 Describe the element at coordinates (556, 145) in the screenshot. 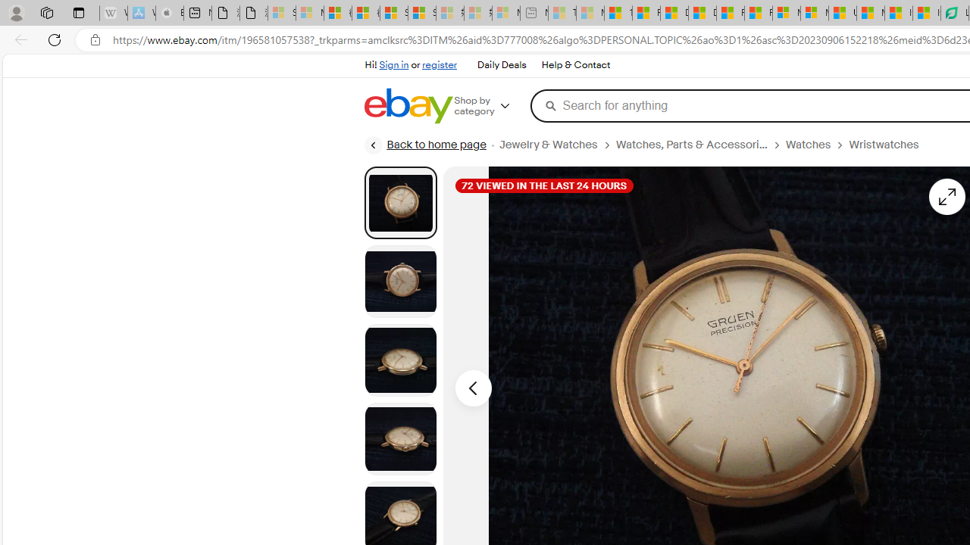

I see `Jewelry & Watches` at that location.